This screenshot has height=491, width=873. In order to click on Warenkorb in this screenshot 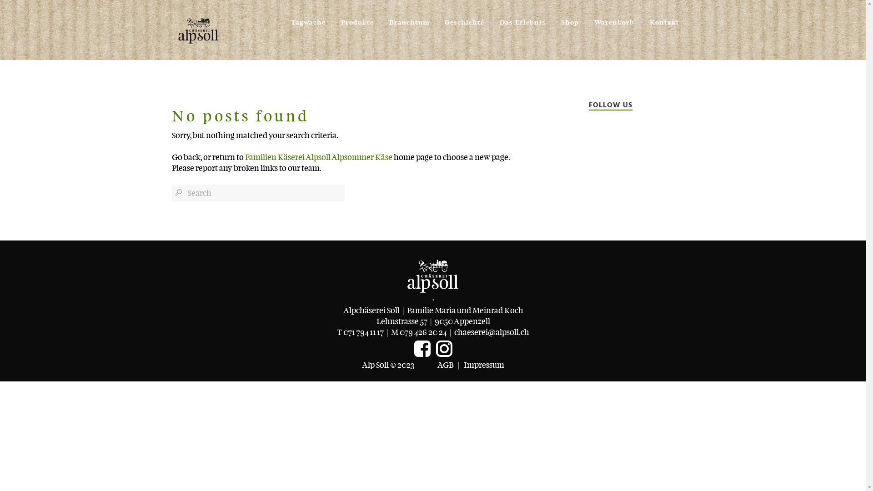, I will do `click(614, 18)`.